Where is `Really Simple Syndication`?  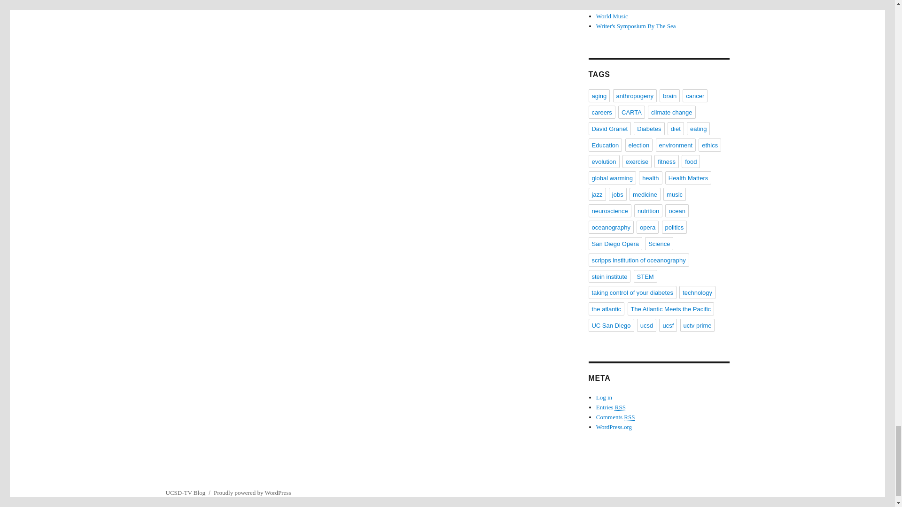 Really Simple Syndication is located at coordinates (620, 407).